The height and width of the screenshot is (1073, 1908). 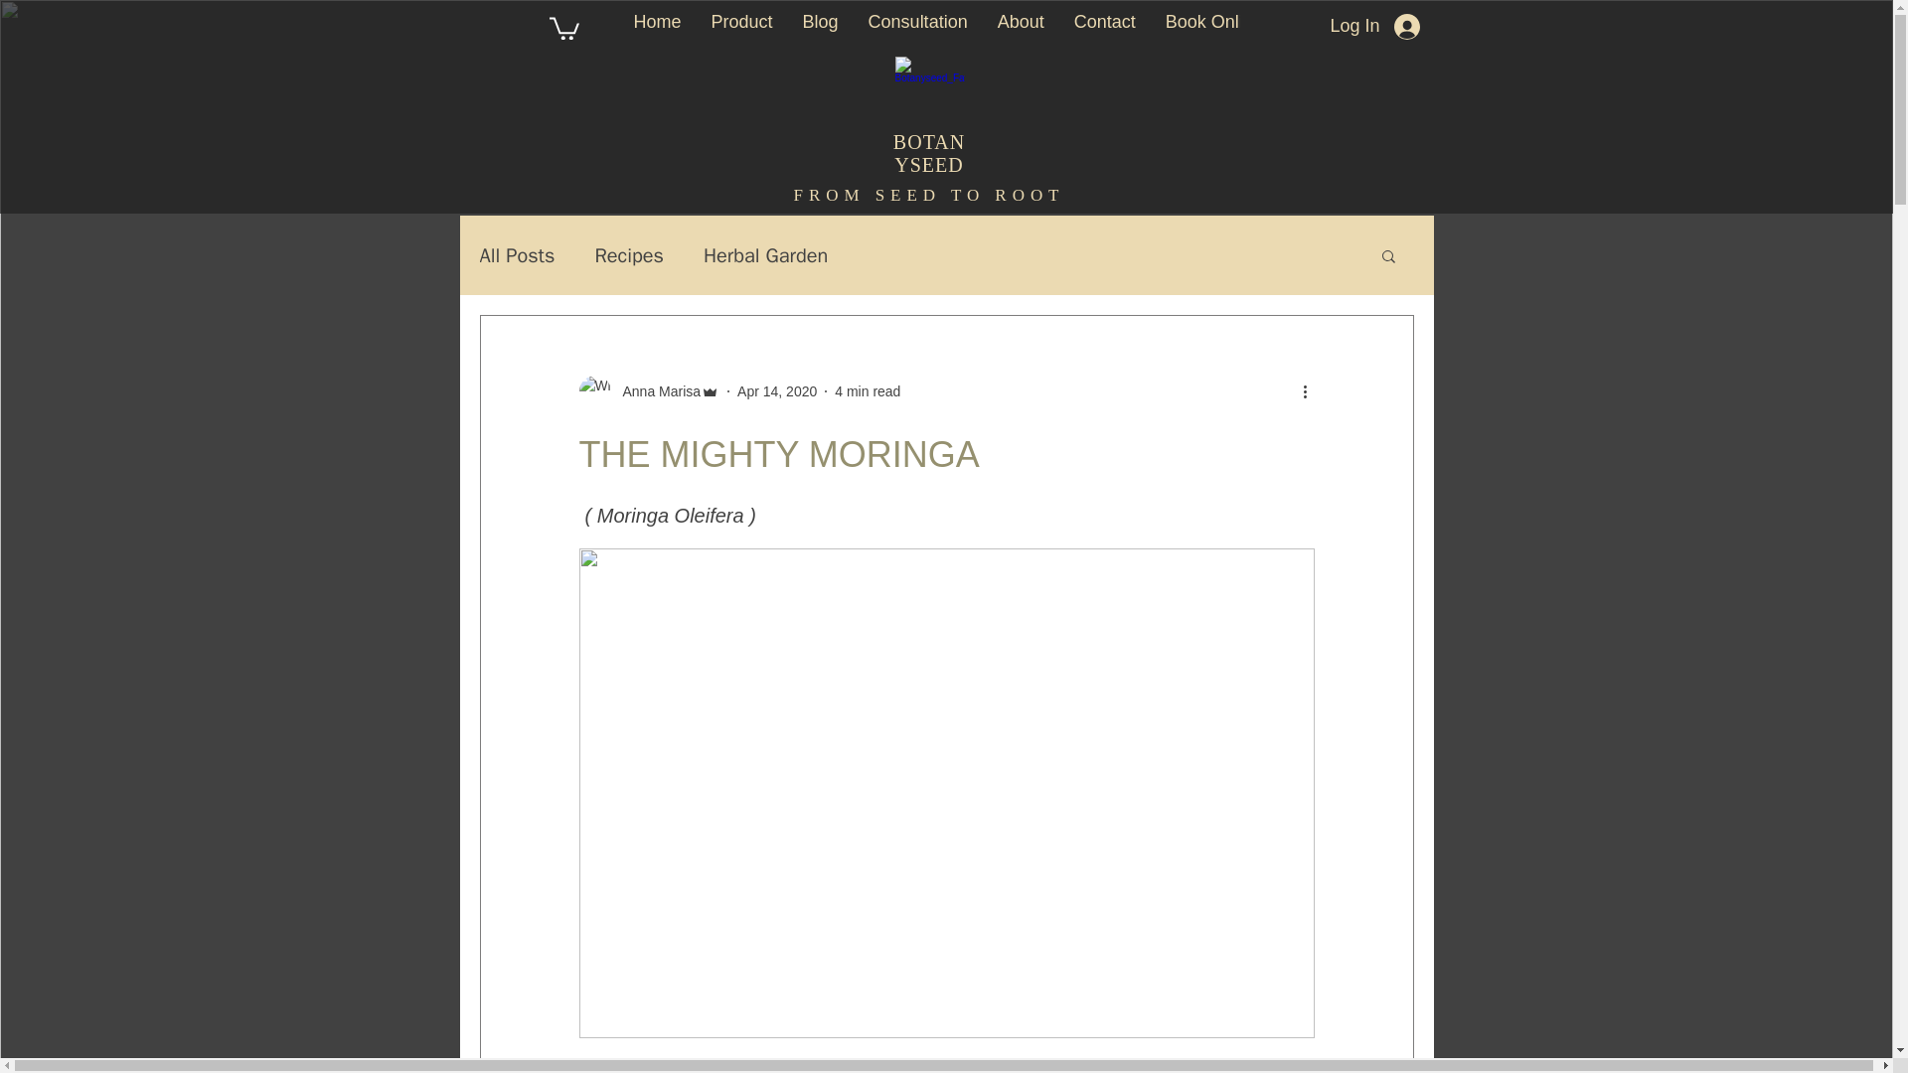 I want to click on Log In, so click(x=1373, y=26).